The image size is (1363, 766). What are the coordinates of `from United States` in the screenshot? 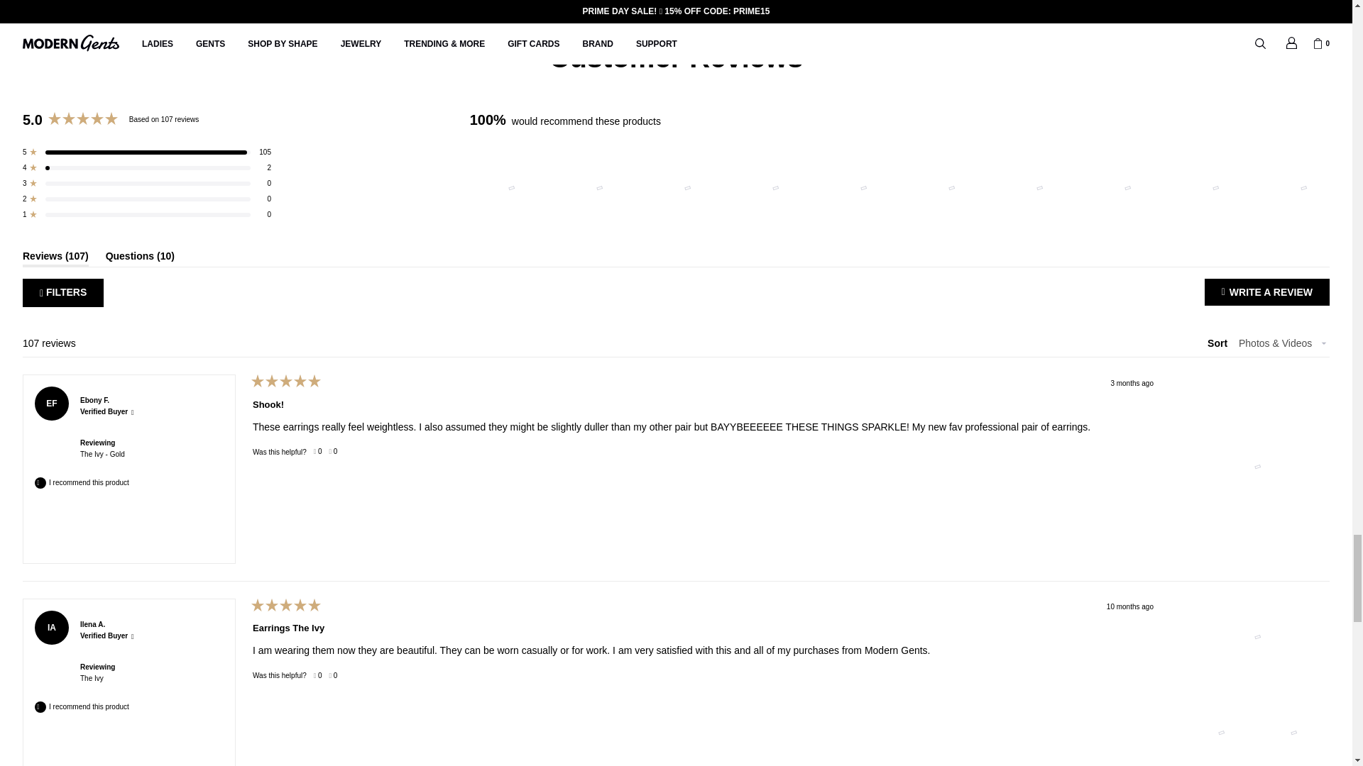 It's located at (118, 394).